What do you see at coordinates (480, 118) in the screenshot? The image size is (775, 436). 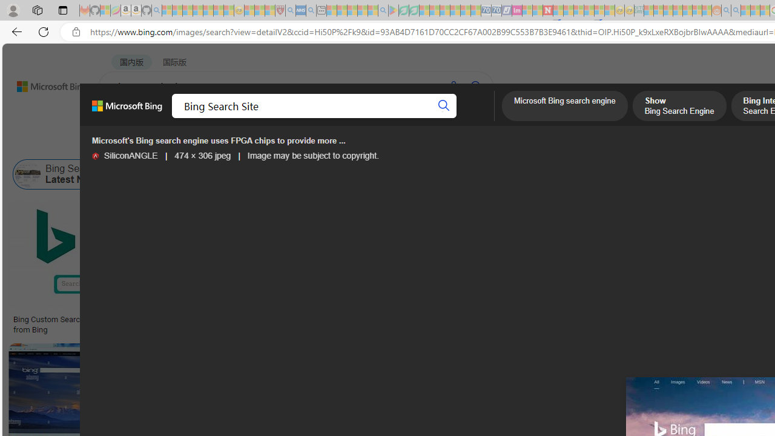 I see `Dropdown Menu` at bounding box center [480, 118].